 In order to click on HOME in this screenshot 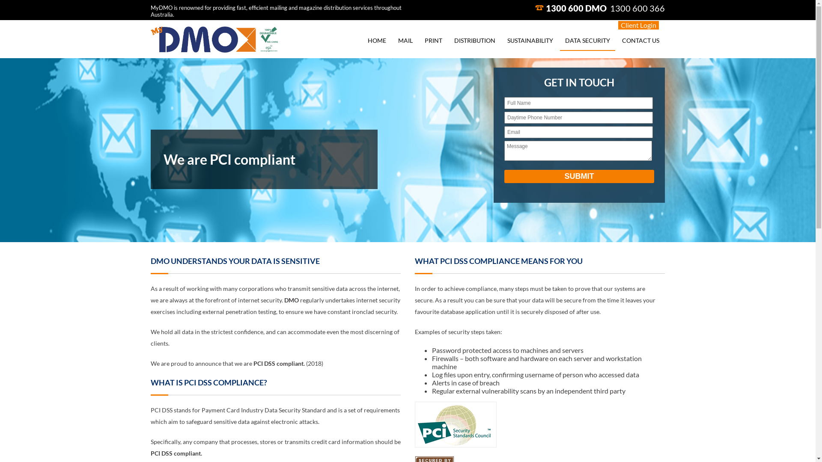, I will do `click(377, 41)`.